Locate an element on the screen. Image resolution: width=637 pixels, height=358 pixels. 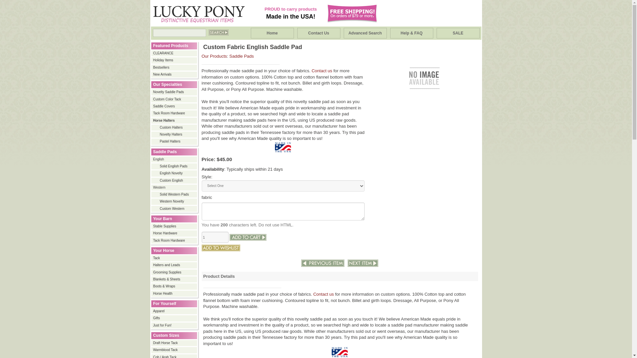
Pastel Halters is located at coordinates (175, 142).